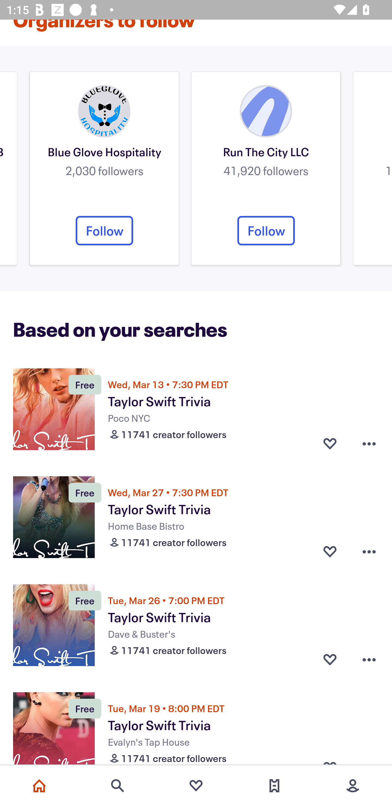 Image resolution: width=392 pixels, height=807 pixels. I want to click on Overflow menu button, so click(369, 551).